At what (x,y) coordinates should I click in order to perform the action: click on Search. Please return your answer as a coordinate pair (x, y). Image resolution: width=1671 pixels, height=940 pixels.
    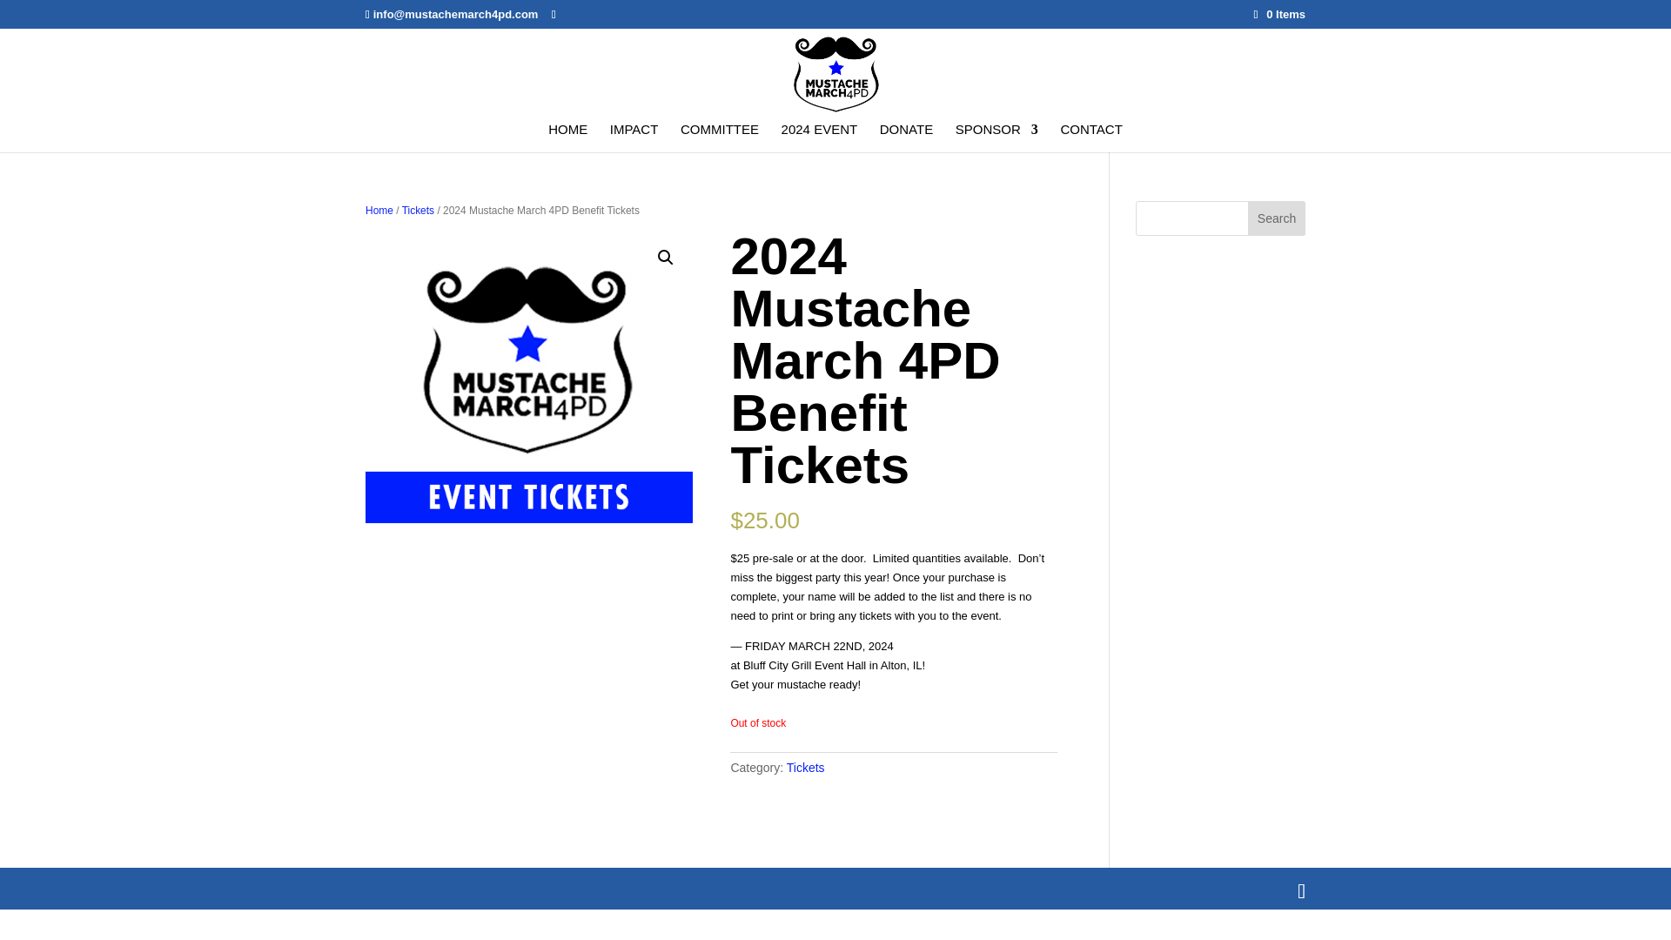
    Looking at the image, I should click on (1276, 218).